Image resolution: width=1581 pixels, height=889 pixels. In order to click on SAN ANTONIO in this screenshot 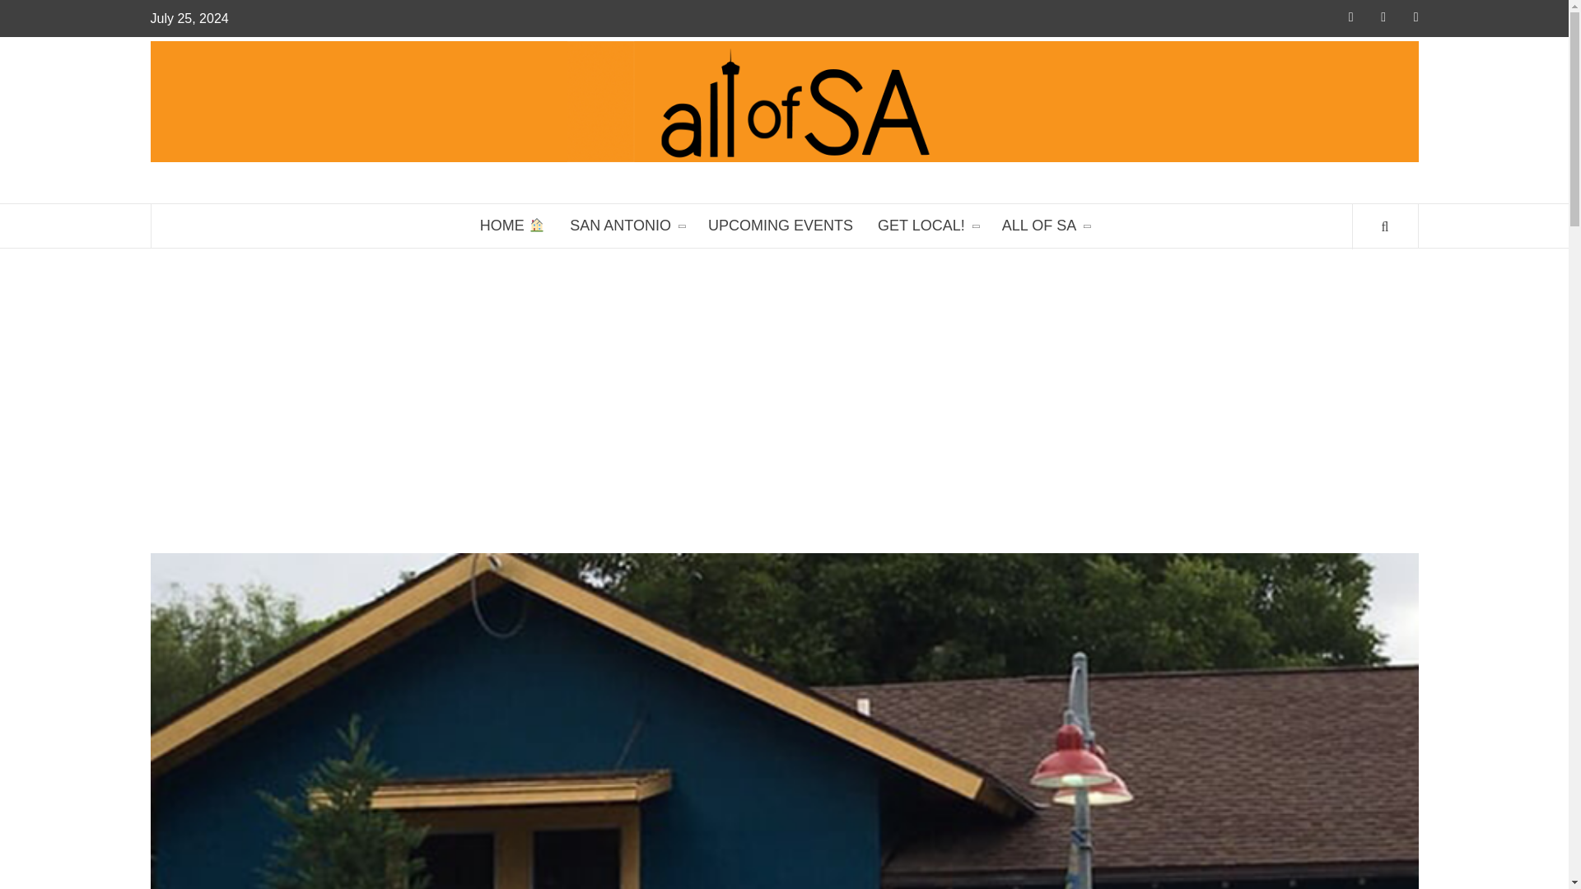, I will do `click(626, 226)`.